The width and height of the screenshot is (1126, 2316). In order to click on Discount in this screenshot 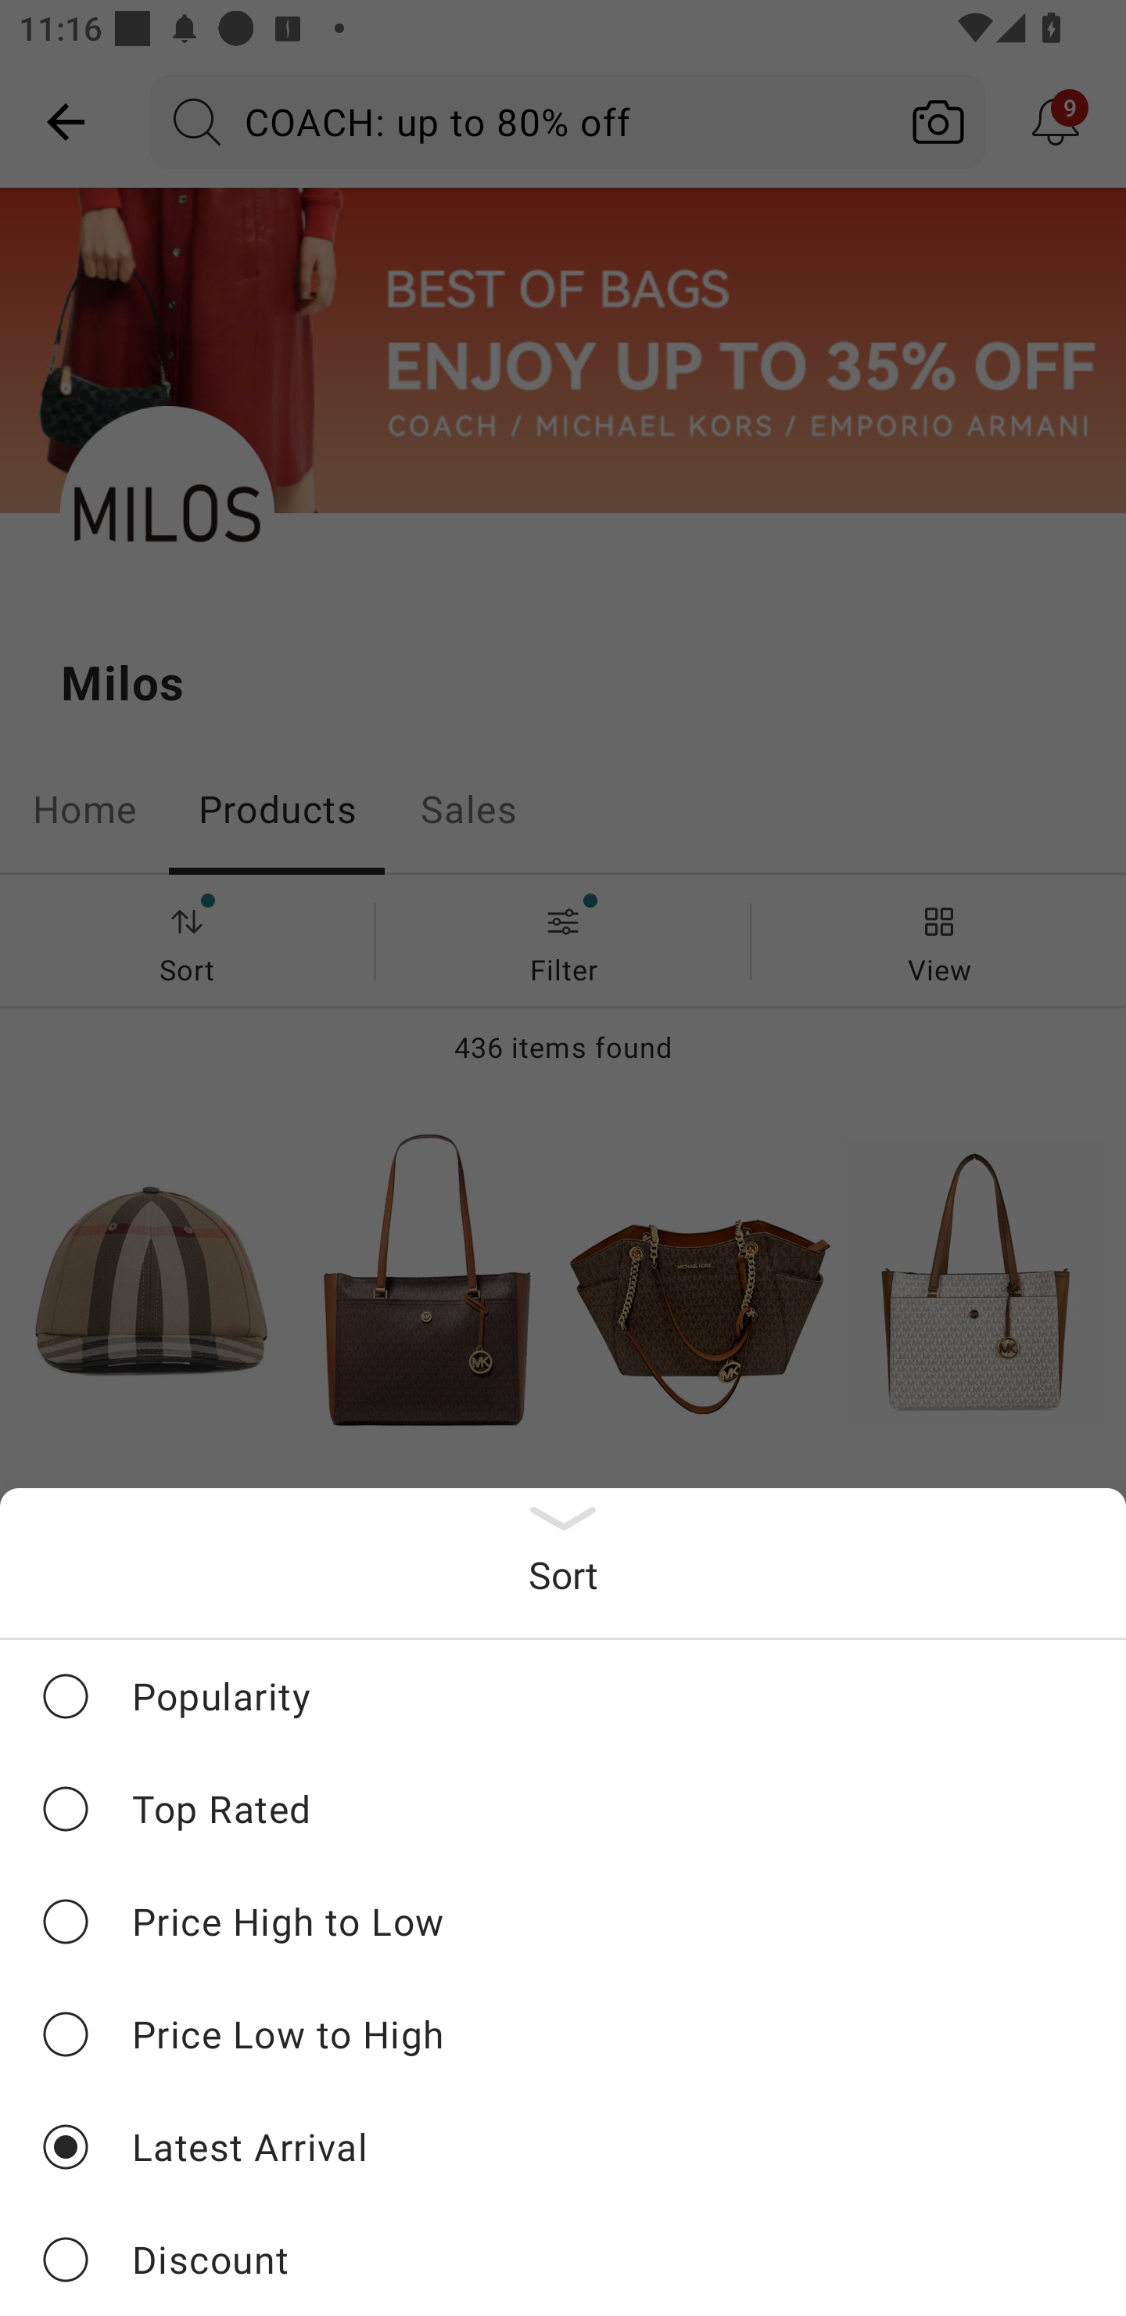, I will do `click(563, 2259)`.